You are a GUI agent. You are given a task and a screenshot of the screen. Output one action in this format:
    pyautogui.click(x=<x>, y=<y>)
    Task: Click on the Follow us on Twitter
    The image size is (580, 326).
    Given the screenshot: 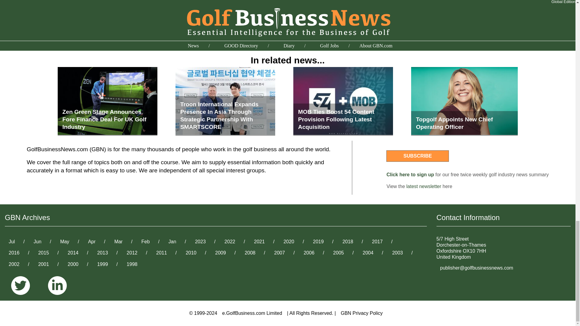 What is the action you would take?
    pyautogui.click(x=23, y=286)
    